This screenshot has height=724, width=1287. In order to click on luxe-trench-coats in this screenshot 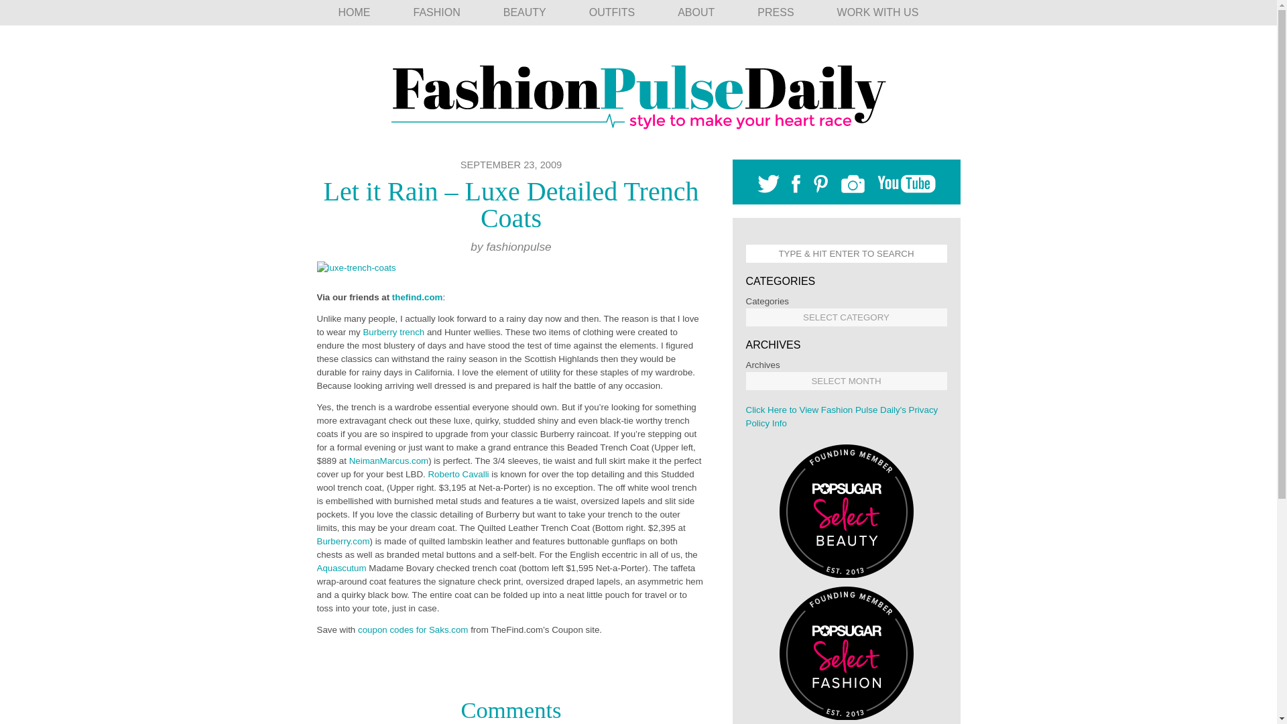, I will do `click(355, 268)`.